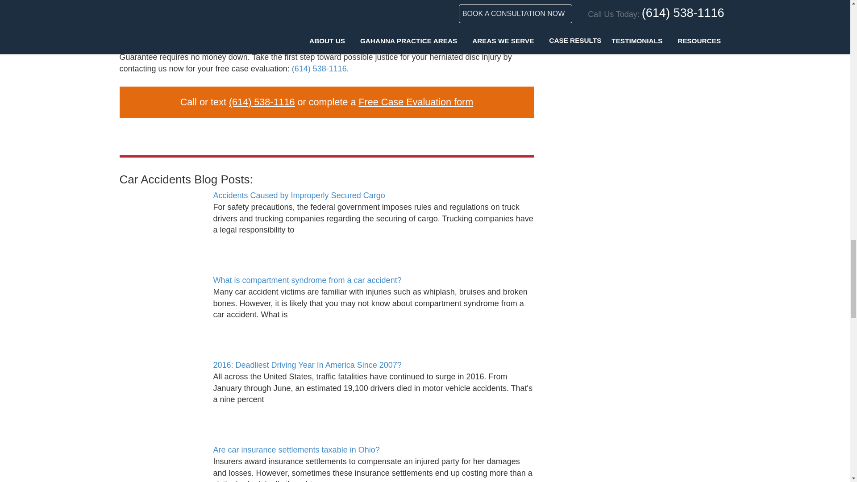  What do you see at coordinates (162, 393) in the screenshot?
I see `2016: Deadliest Driving Year In America Since 2007?` at bounding box center [162, 393].